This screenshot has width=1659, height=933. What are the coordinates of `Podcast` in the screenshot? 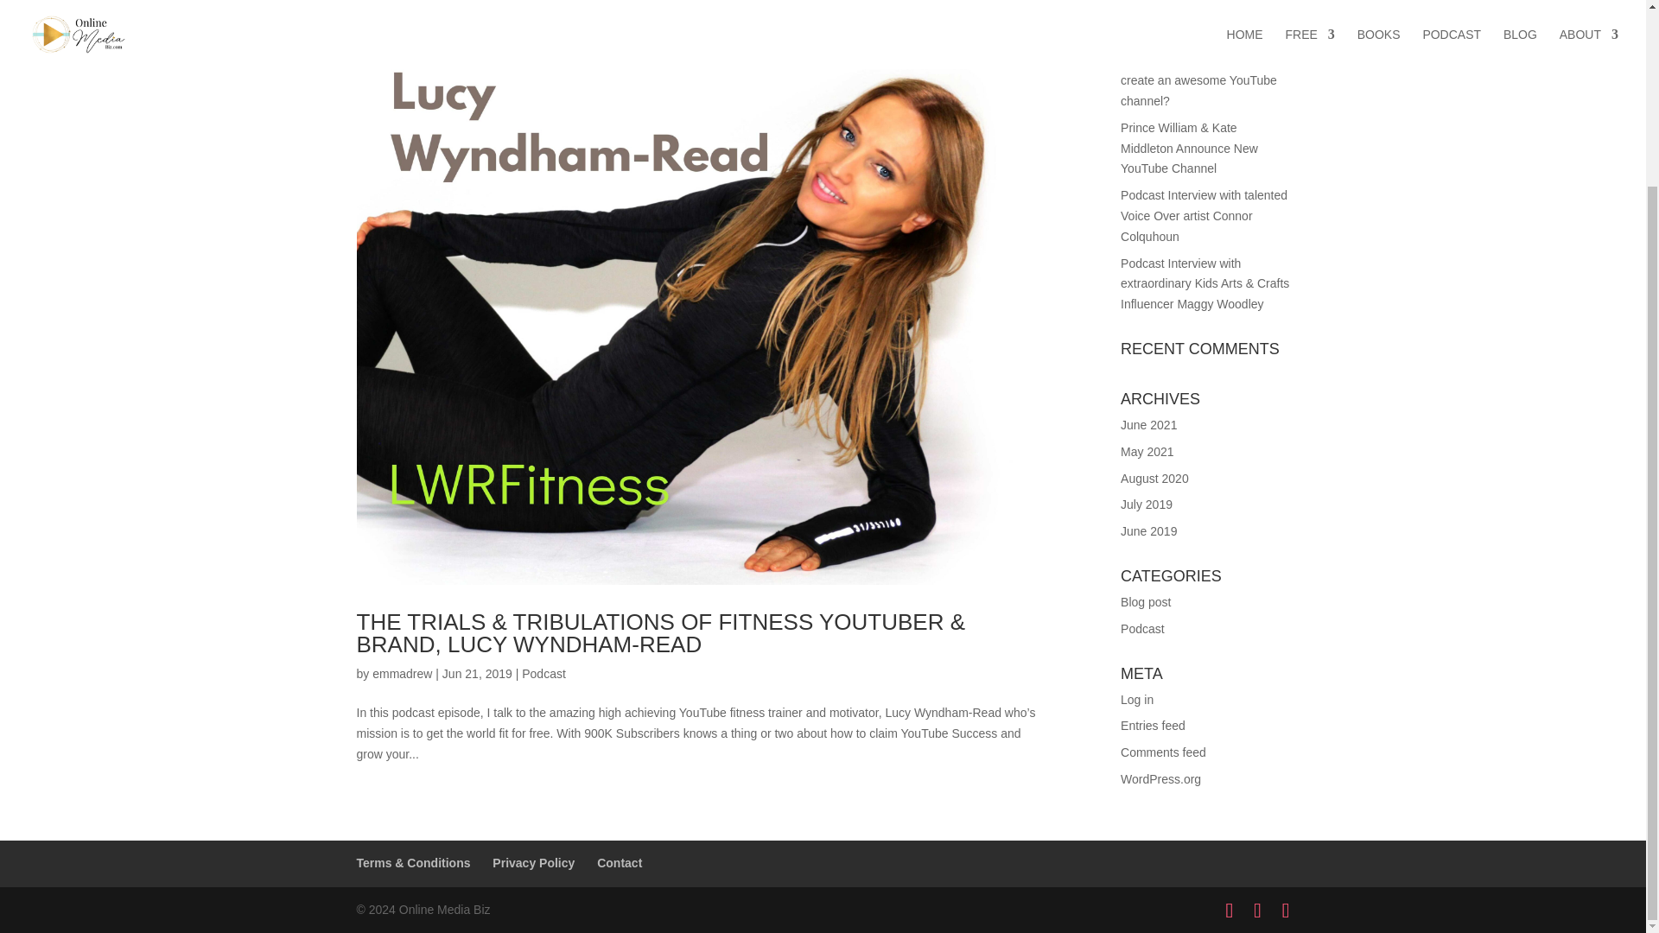 It's located at (1142, 629).